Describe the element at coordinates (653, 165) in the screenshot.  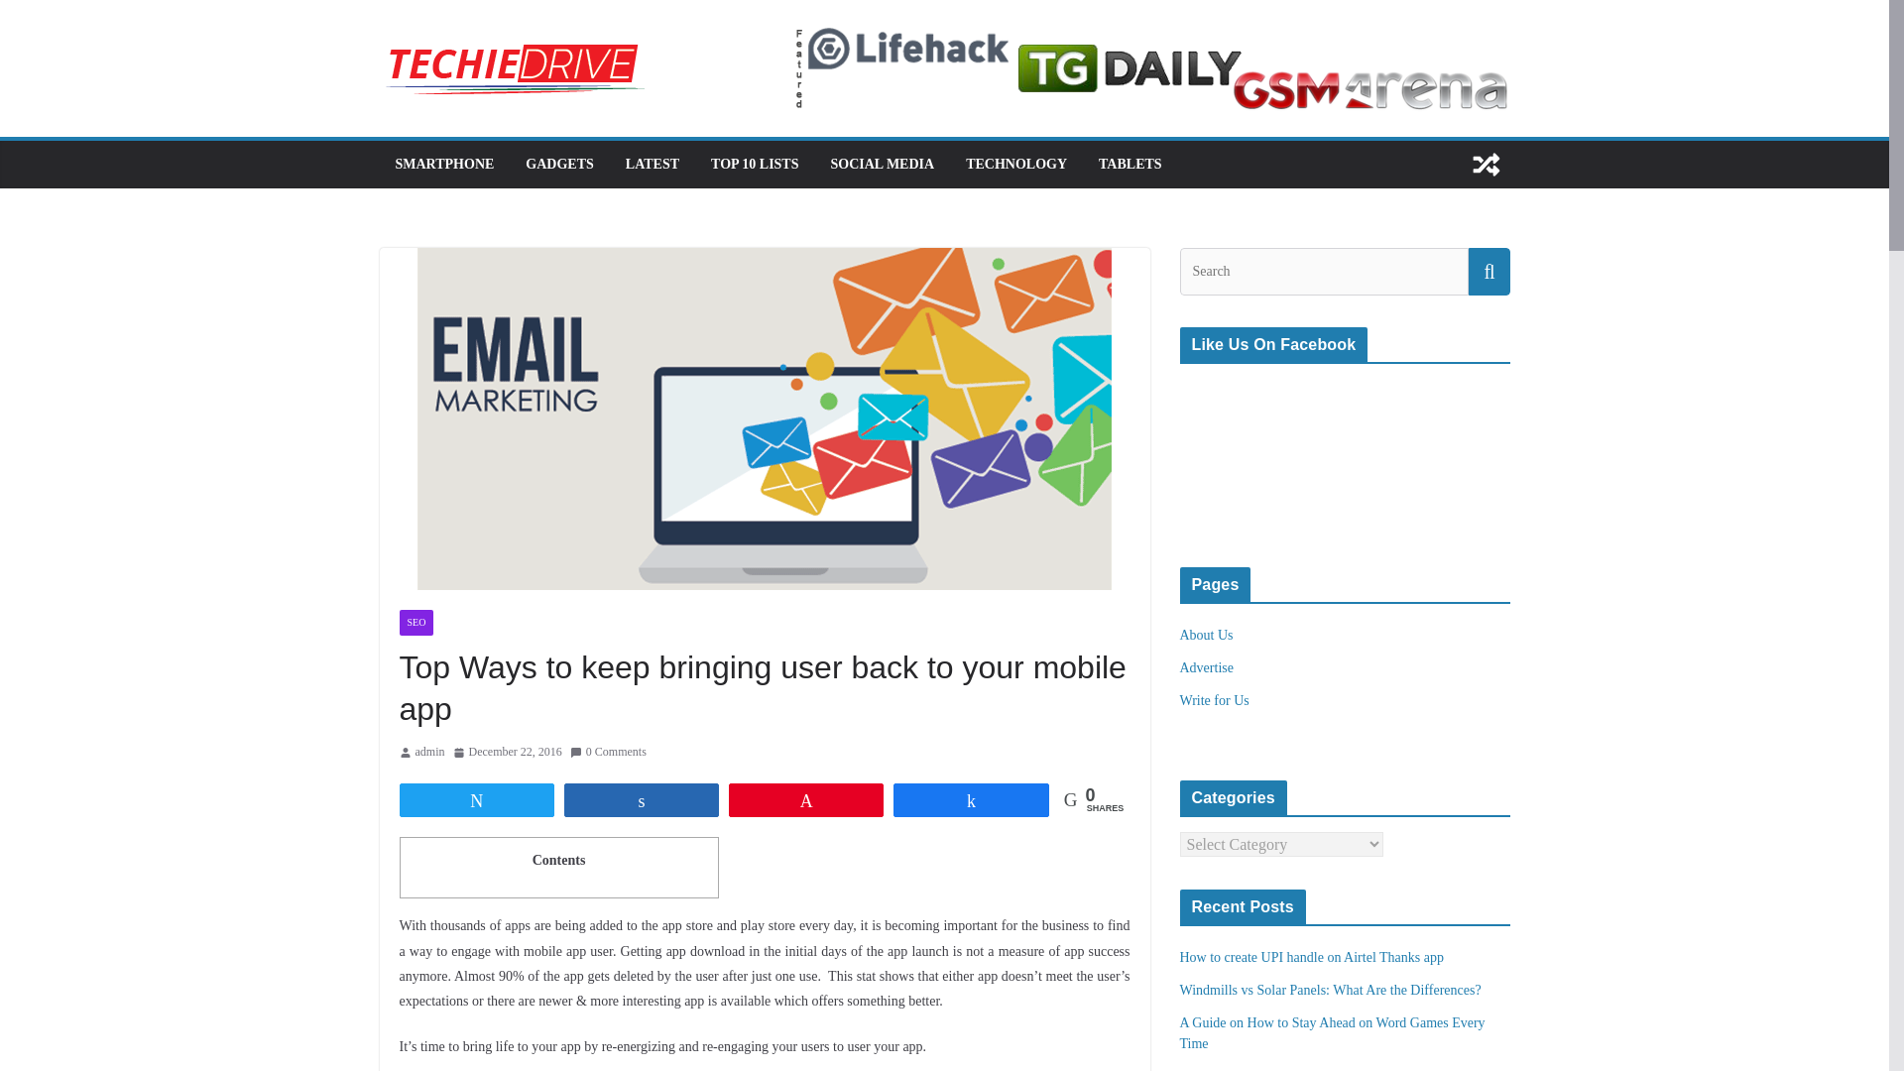
I see `LATEST` at that location.